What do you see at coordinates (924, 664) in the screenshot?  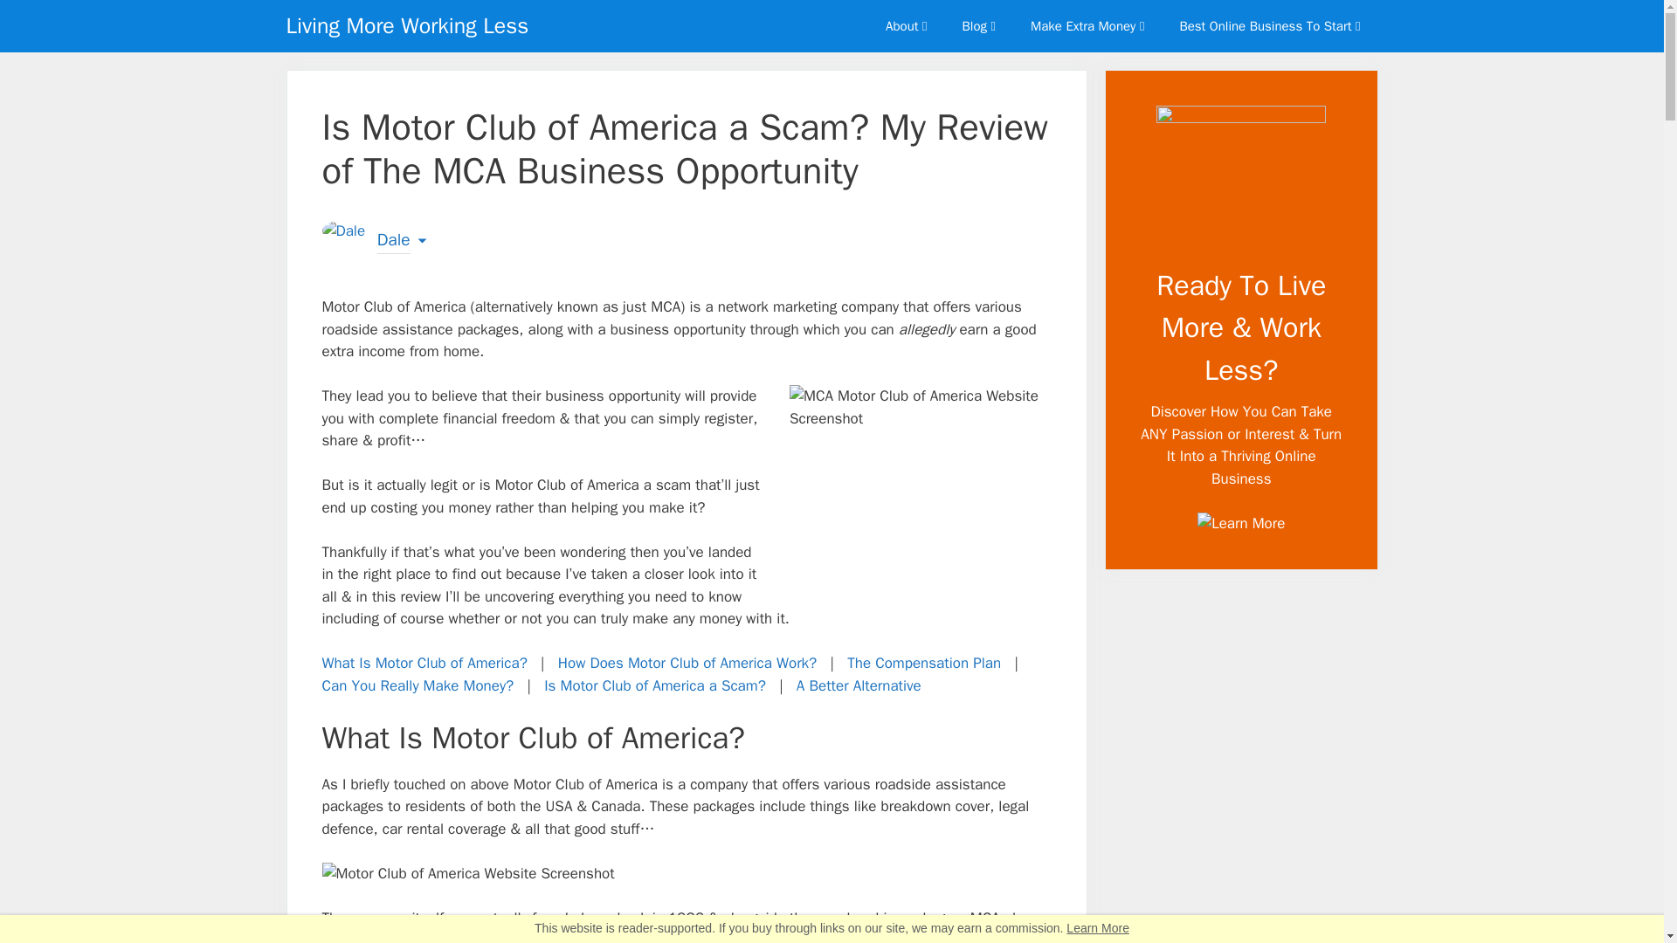 I see `The Compensation Plan` at bounding box center [924, 664].